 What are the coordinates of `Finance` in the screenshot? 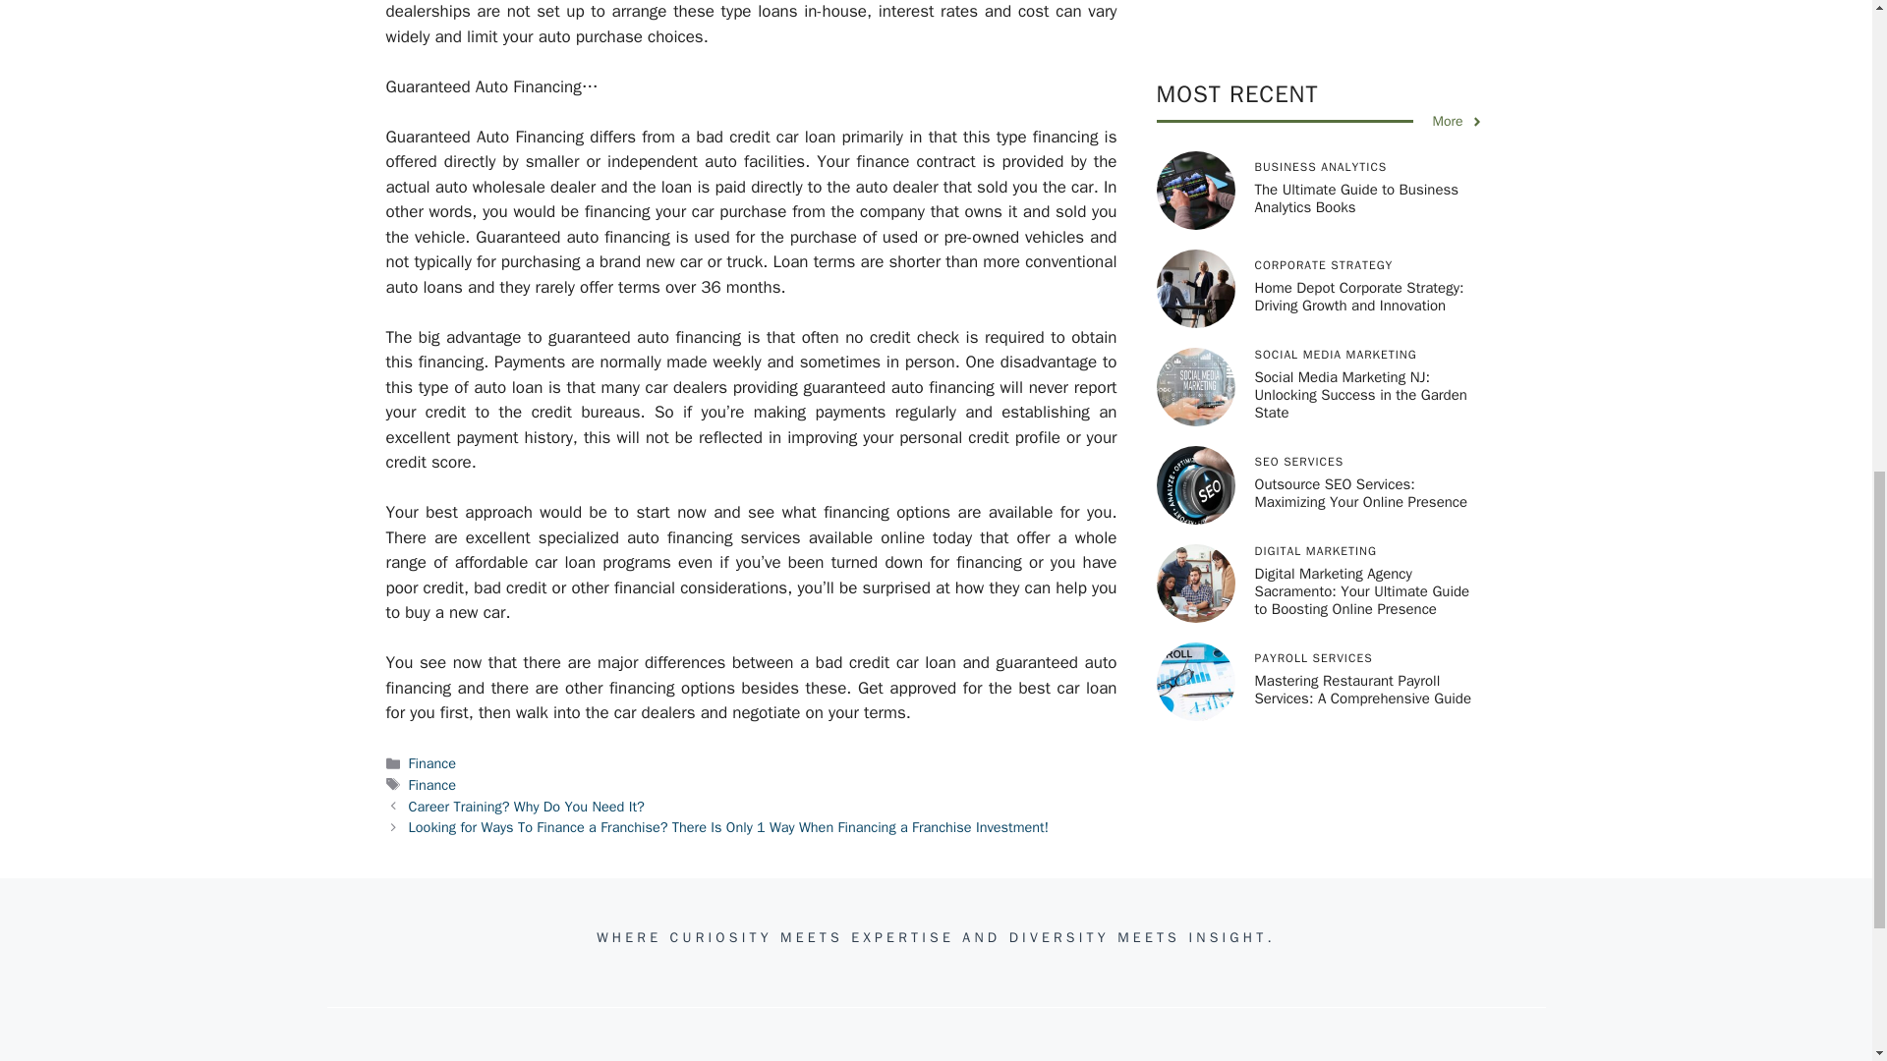 It's located at (432, 784).